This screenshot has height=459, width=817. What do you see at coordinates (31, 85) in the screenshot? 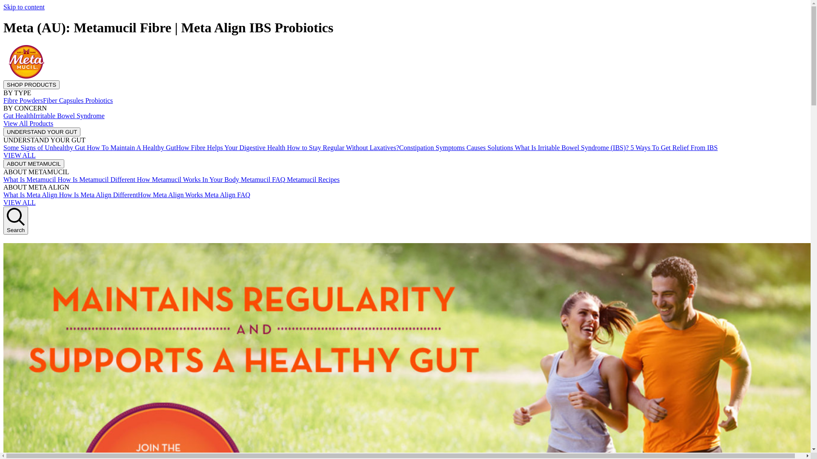
I see `SHOP PRODUCTS` at bounding box center [31, 85].